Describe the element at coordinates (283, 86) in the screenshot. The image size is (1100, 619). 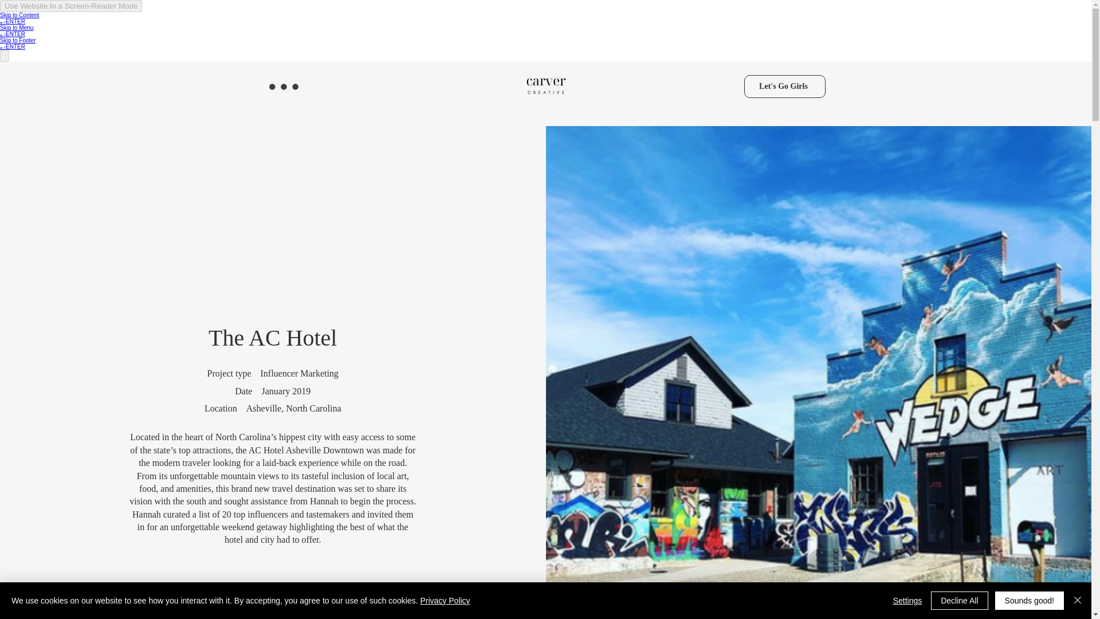
I see `Hamburger Menu.png` at that location.